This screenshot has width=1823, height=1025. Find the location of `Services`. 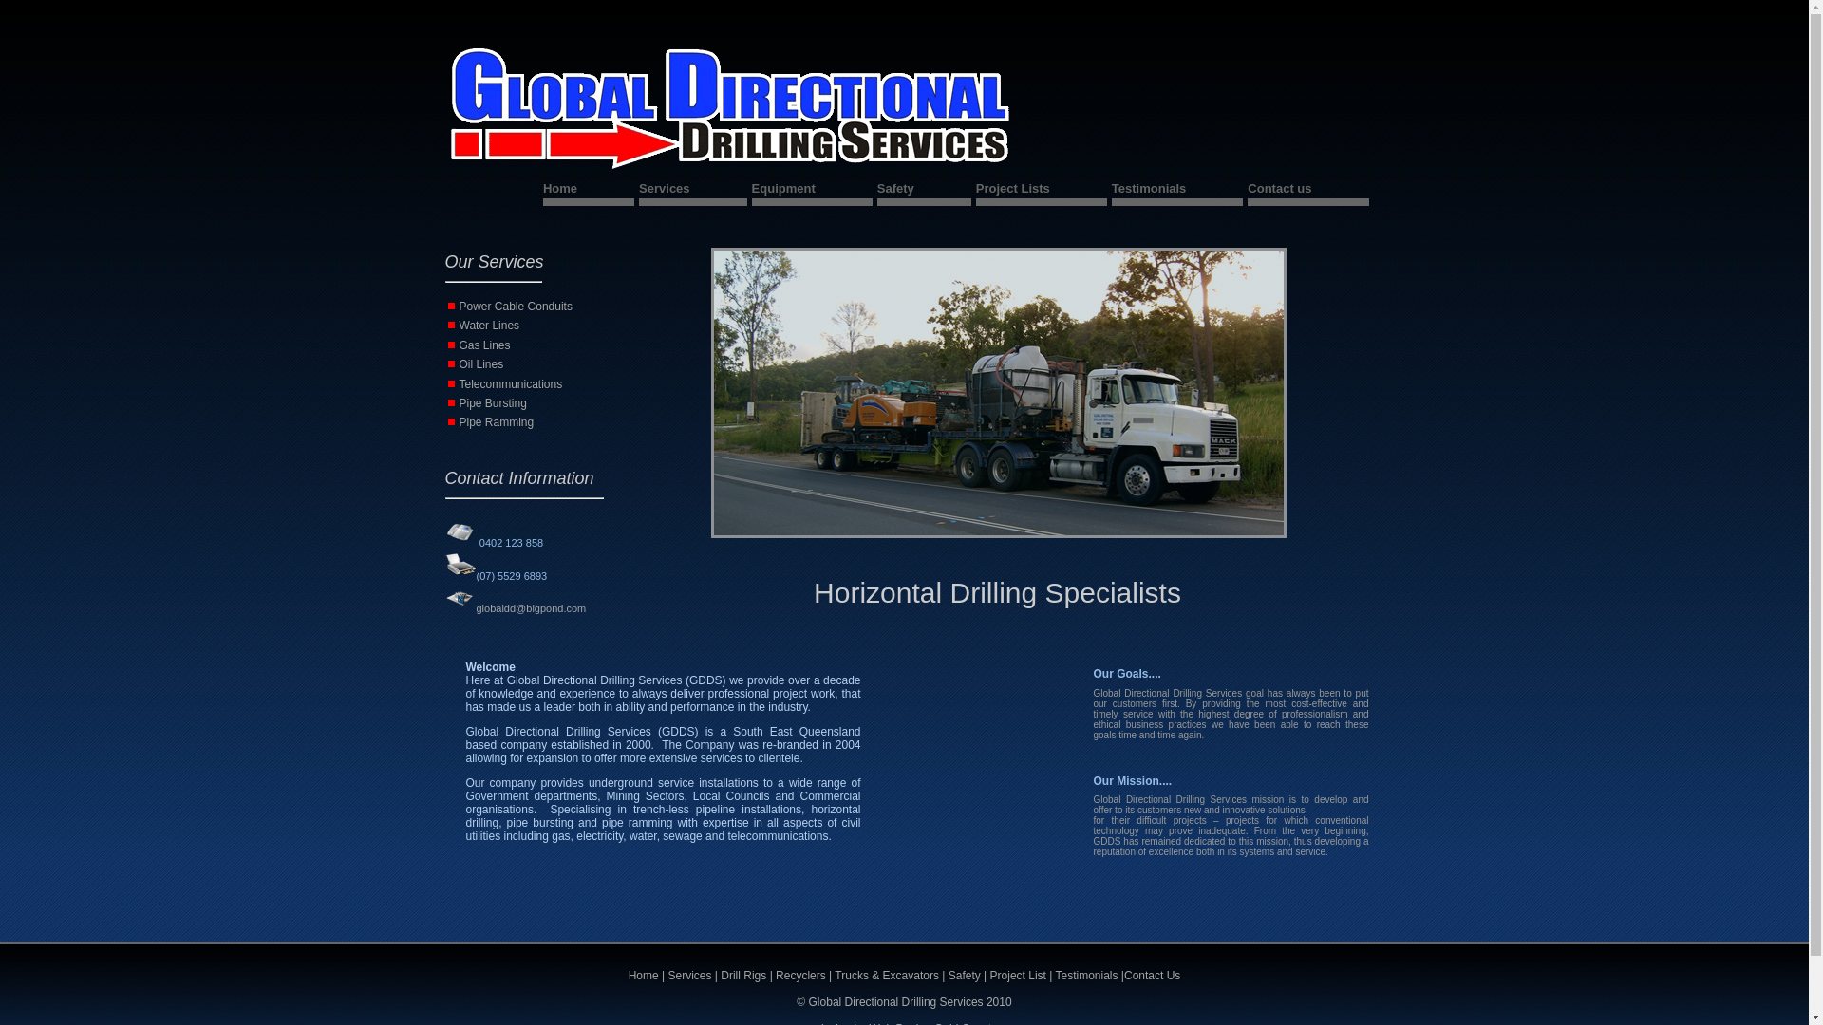

Services is located at coordinates (693, 192).